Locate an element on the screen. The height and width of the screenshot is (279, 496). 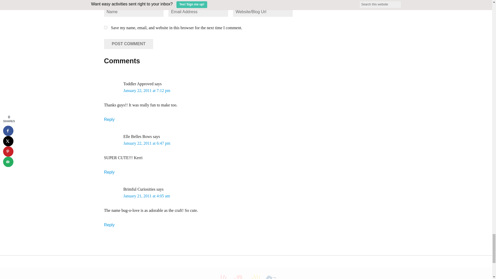
Post Comment is located at coordinates (128, 44).